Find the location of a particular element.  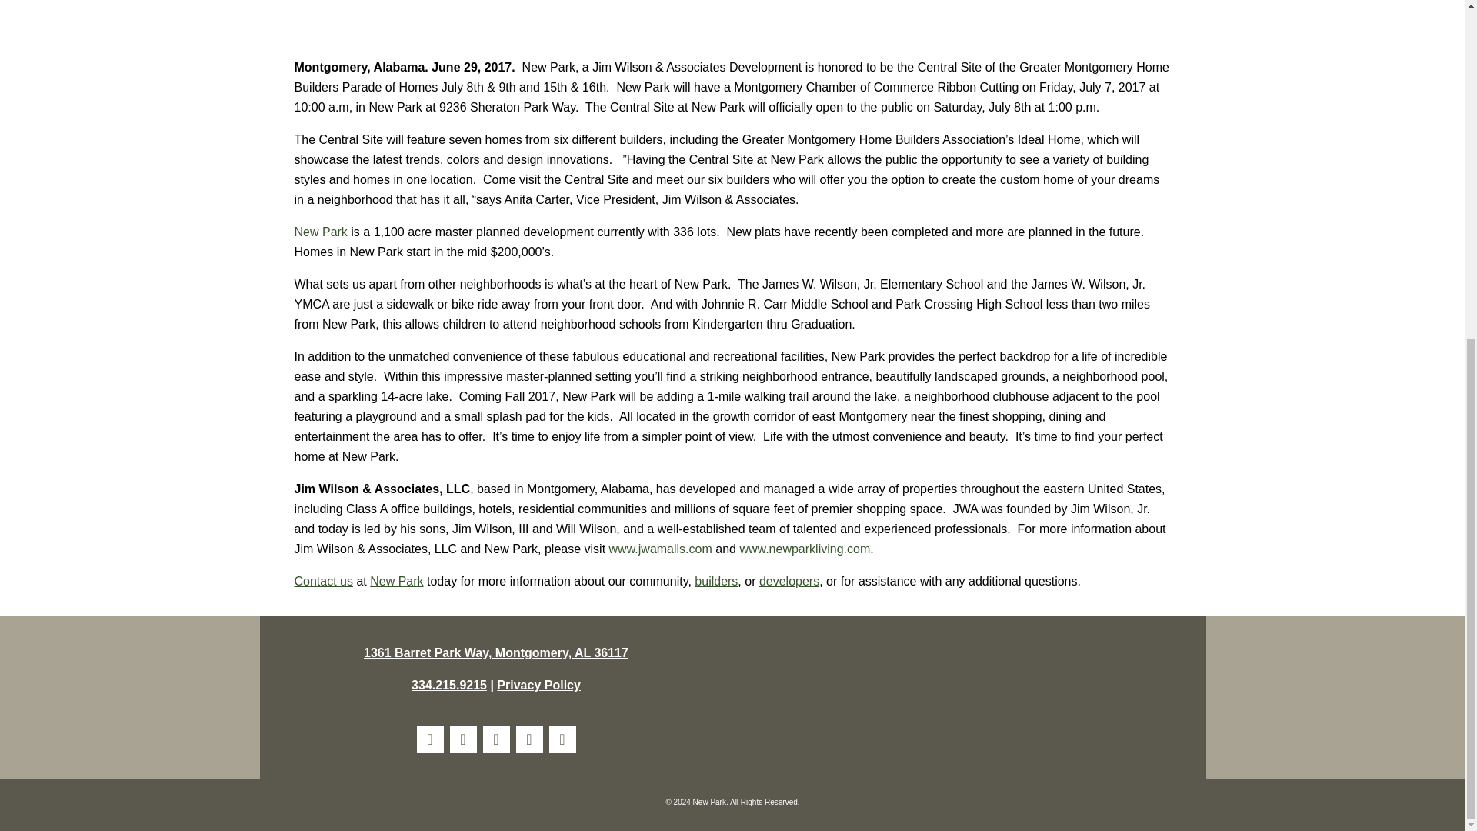

builders is located at coordinates (715, 581).